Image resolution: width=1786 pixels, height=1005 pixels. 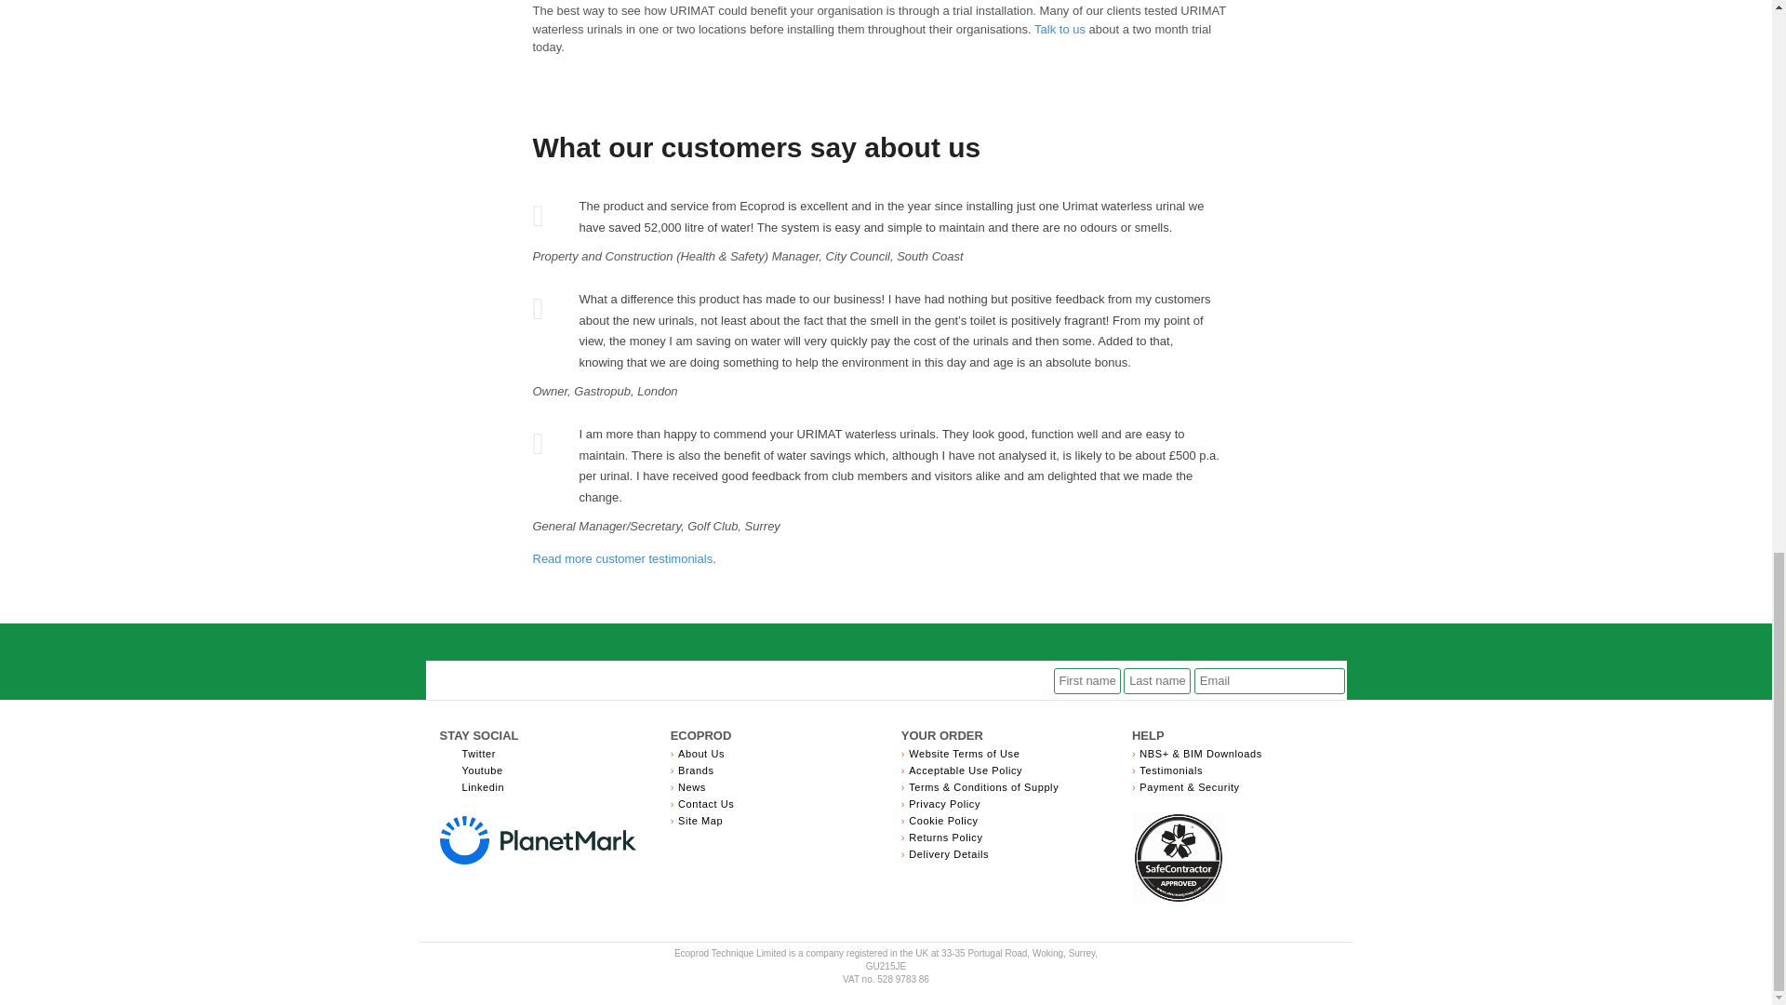 What do you see at coordinates (945, 837) in the screenshot?
I see `Returns Policy` at bounding box center [945, 837].